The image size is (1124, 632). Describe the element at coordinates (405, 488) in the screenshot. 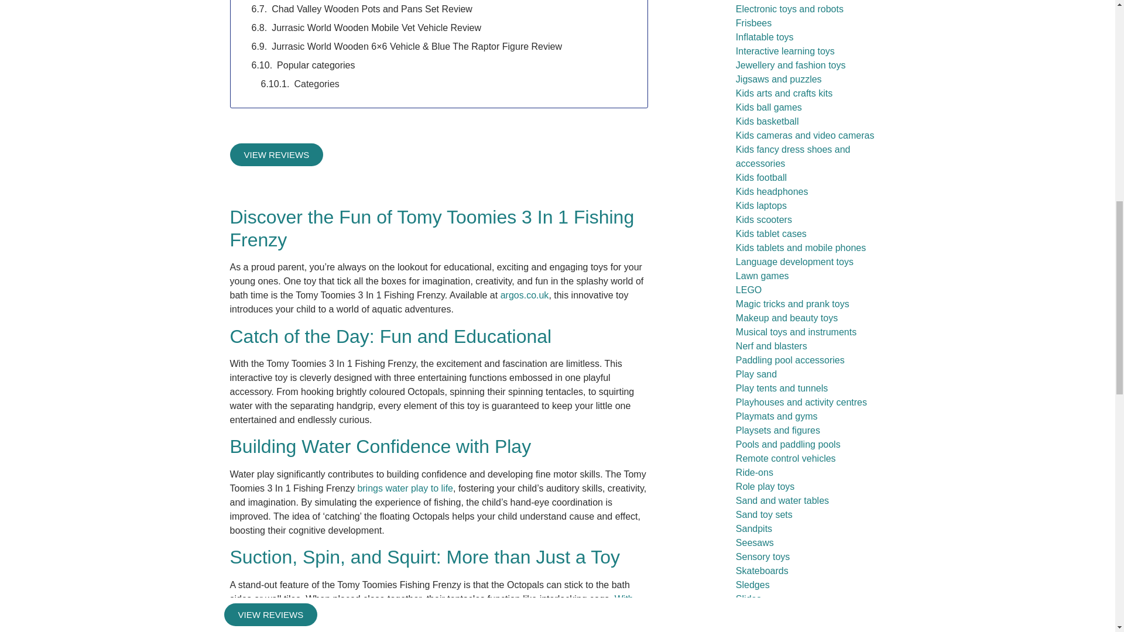

I see `brings water play to life` at that location.